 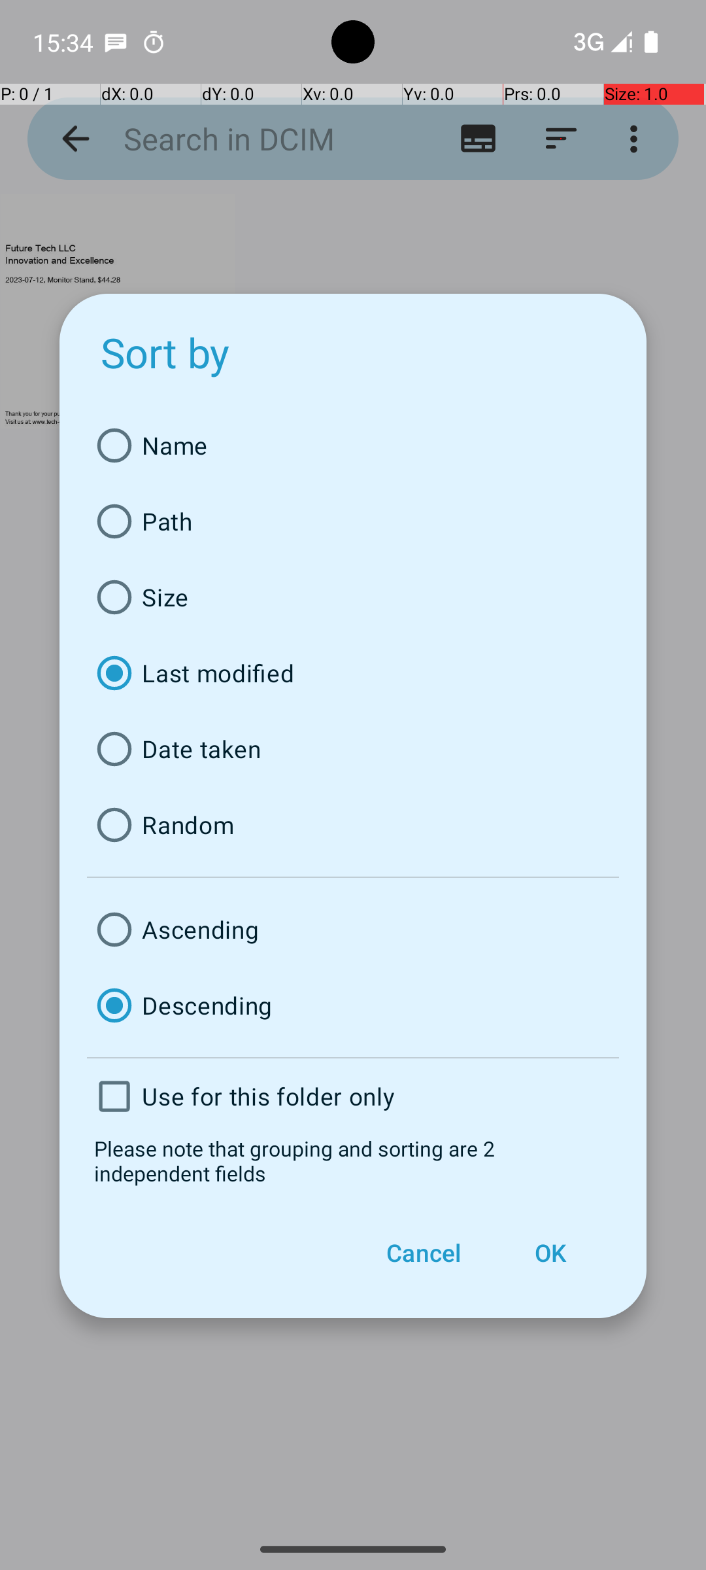 What do you see at coordinates (353, 521) in the screenshot?
I see `Path` at bounding box center [353, 521].